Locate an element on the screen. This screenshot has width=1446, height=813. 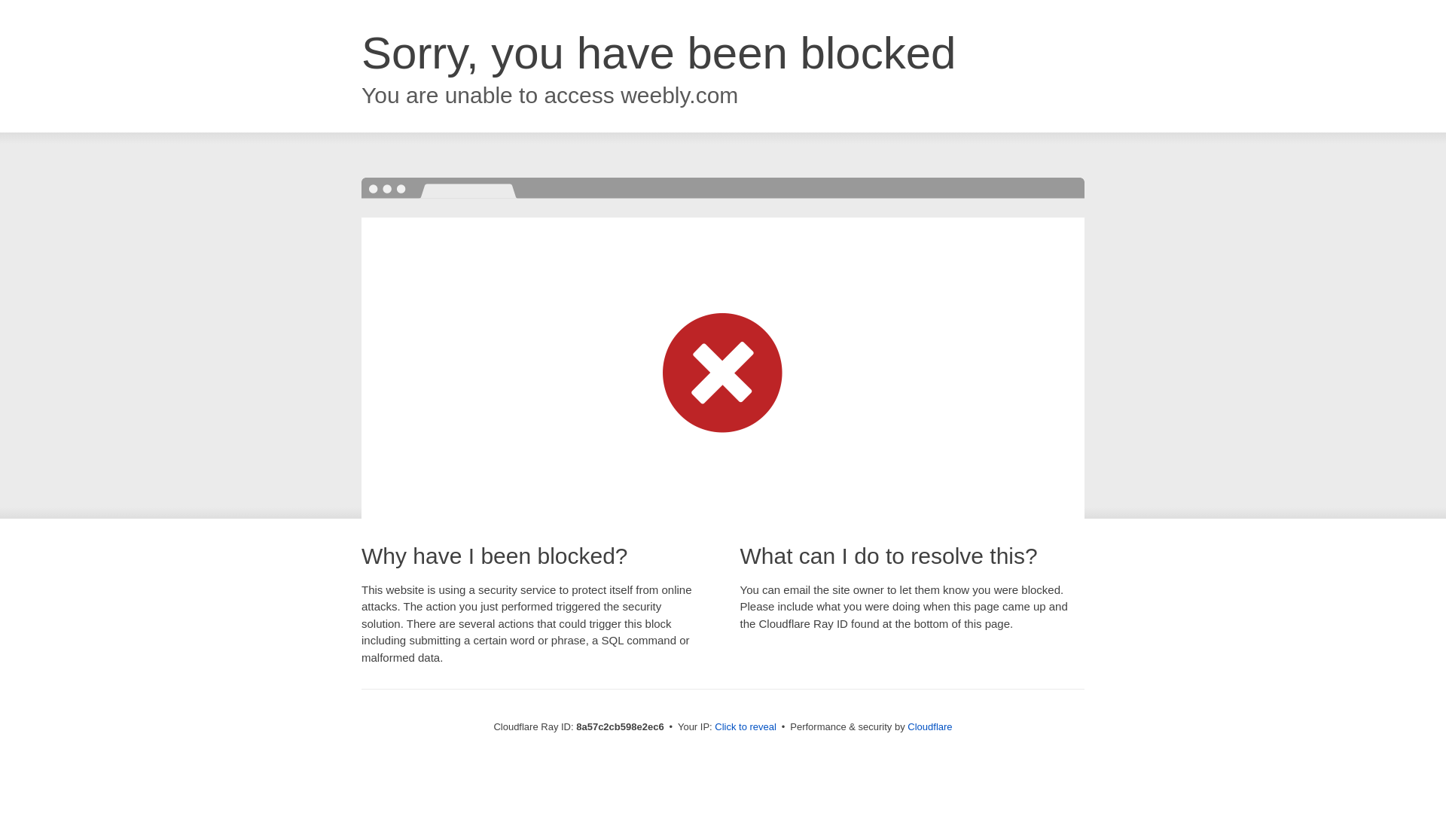
Cloudflare is located at coordinates (929, 726).